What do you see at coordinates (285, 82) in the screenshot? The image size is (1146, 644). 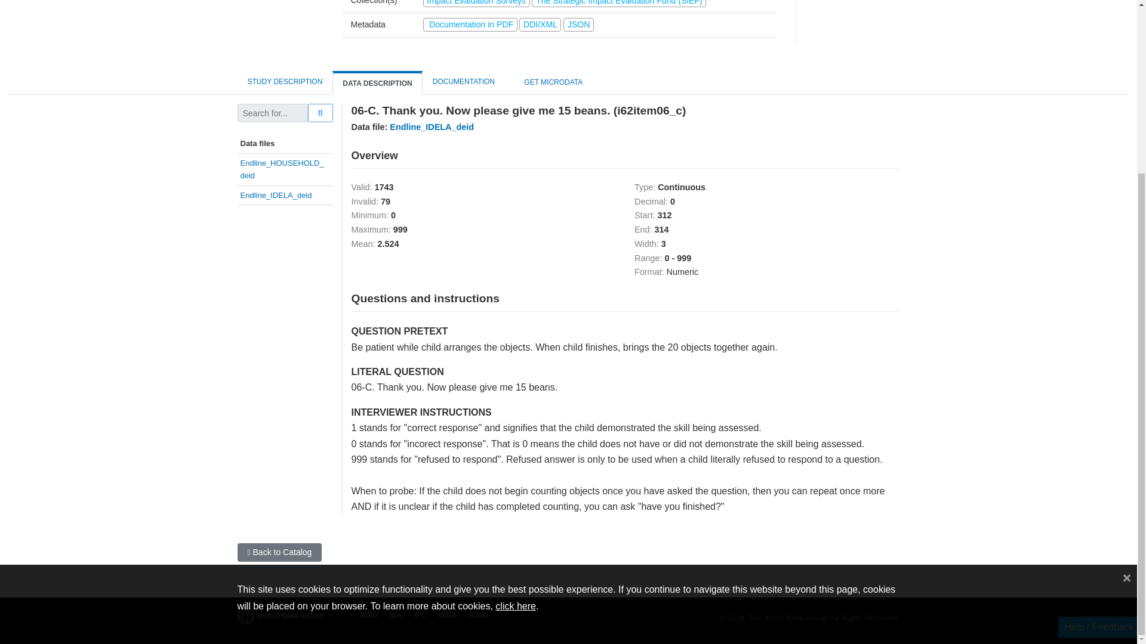 I see `STUDY DESCRIPTION` at bounding box center [285, 82].